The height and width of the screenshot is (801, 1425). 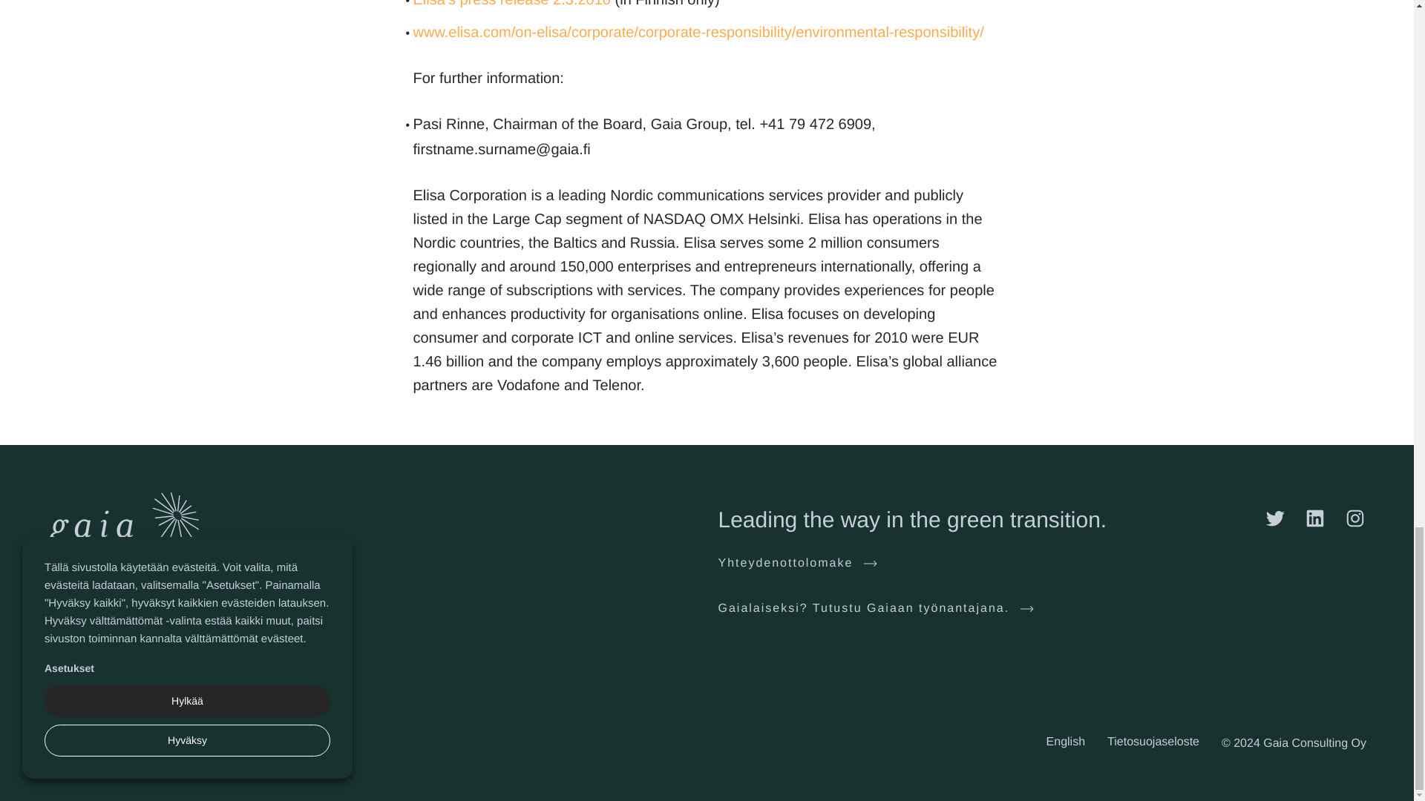 I want to click on LinkedIn, so click(x=1315, y=518).